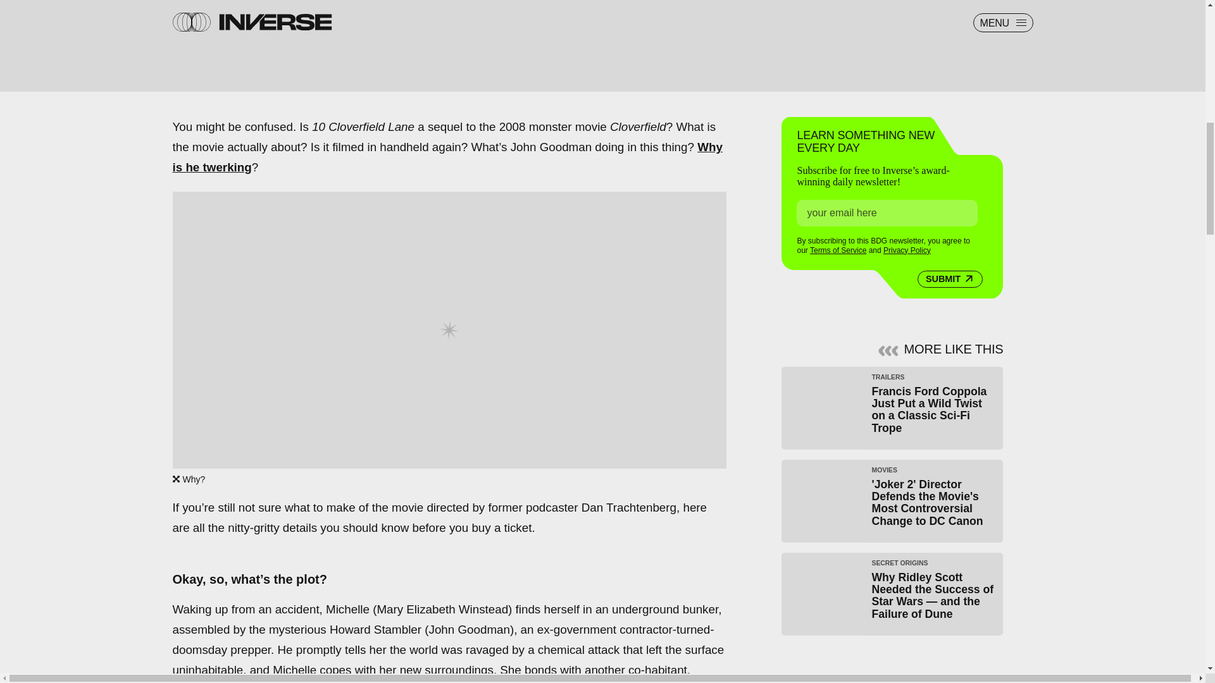 The height and width of the screenshot is (683, 1215). What do you see at coordinates (447, 157) in the screenshot?
I see `Why is he twerking` at bounding box center [447, 157].